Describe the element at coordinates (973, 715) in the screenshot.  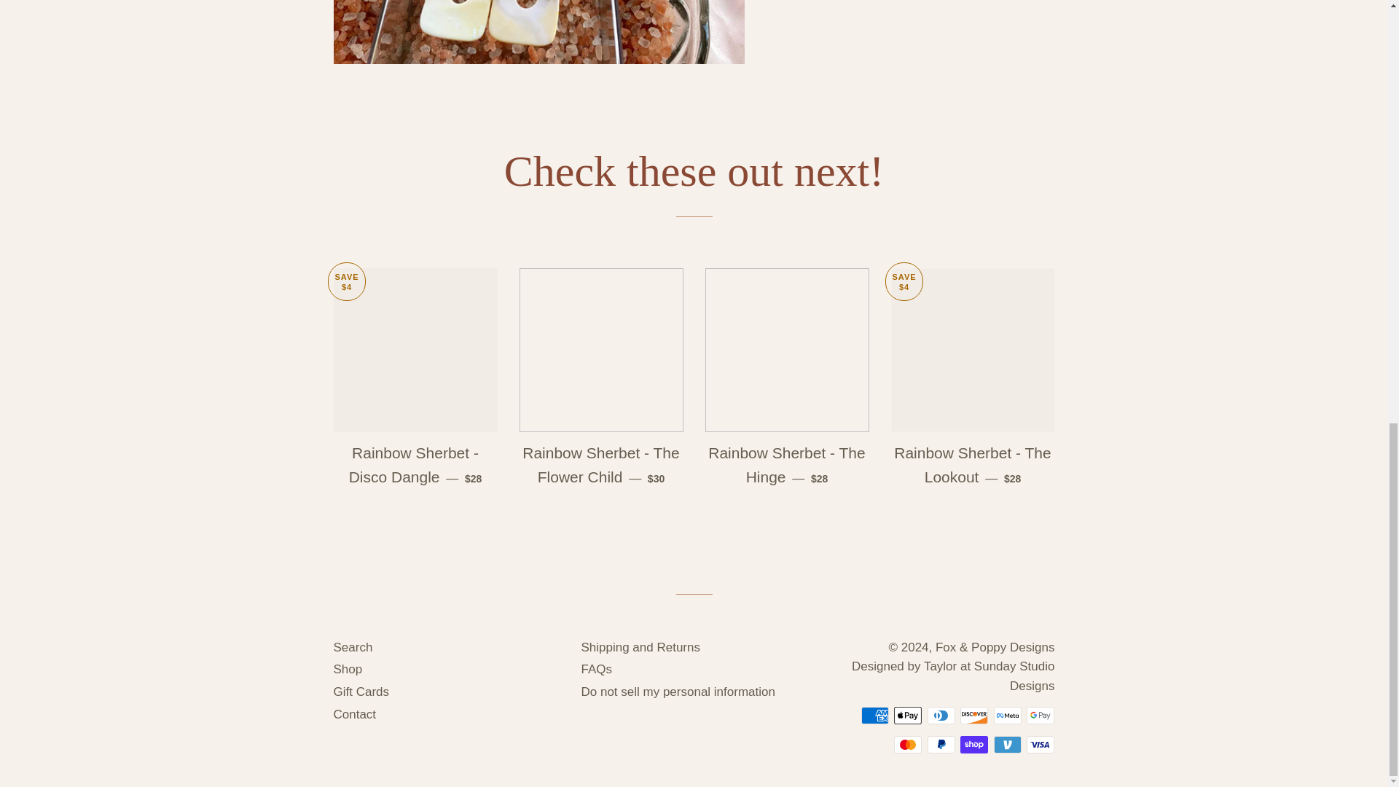
I see `Discover` at that location.